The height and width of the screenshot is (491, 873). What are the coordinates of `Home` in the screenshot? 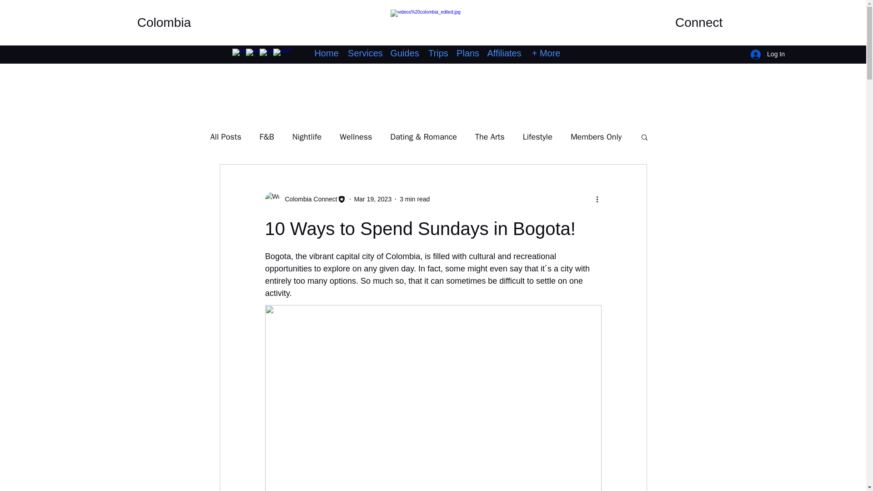 It's located at (326, 54).